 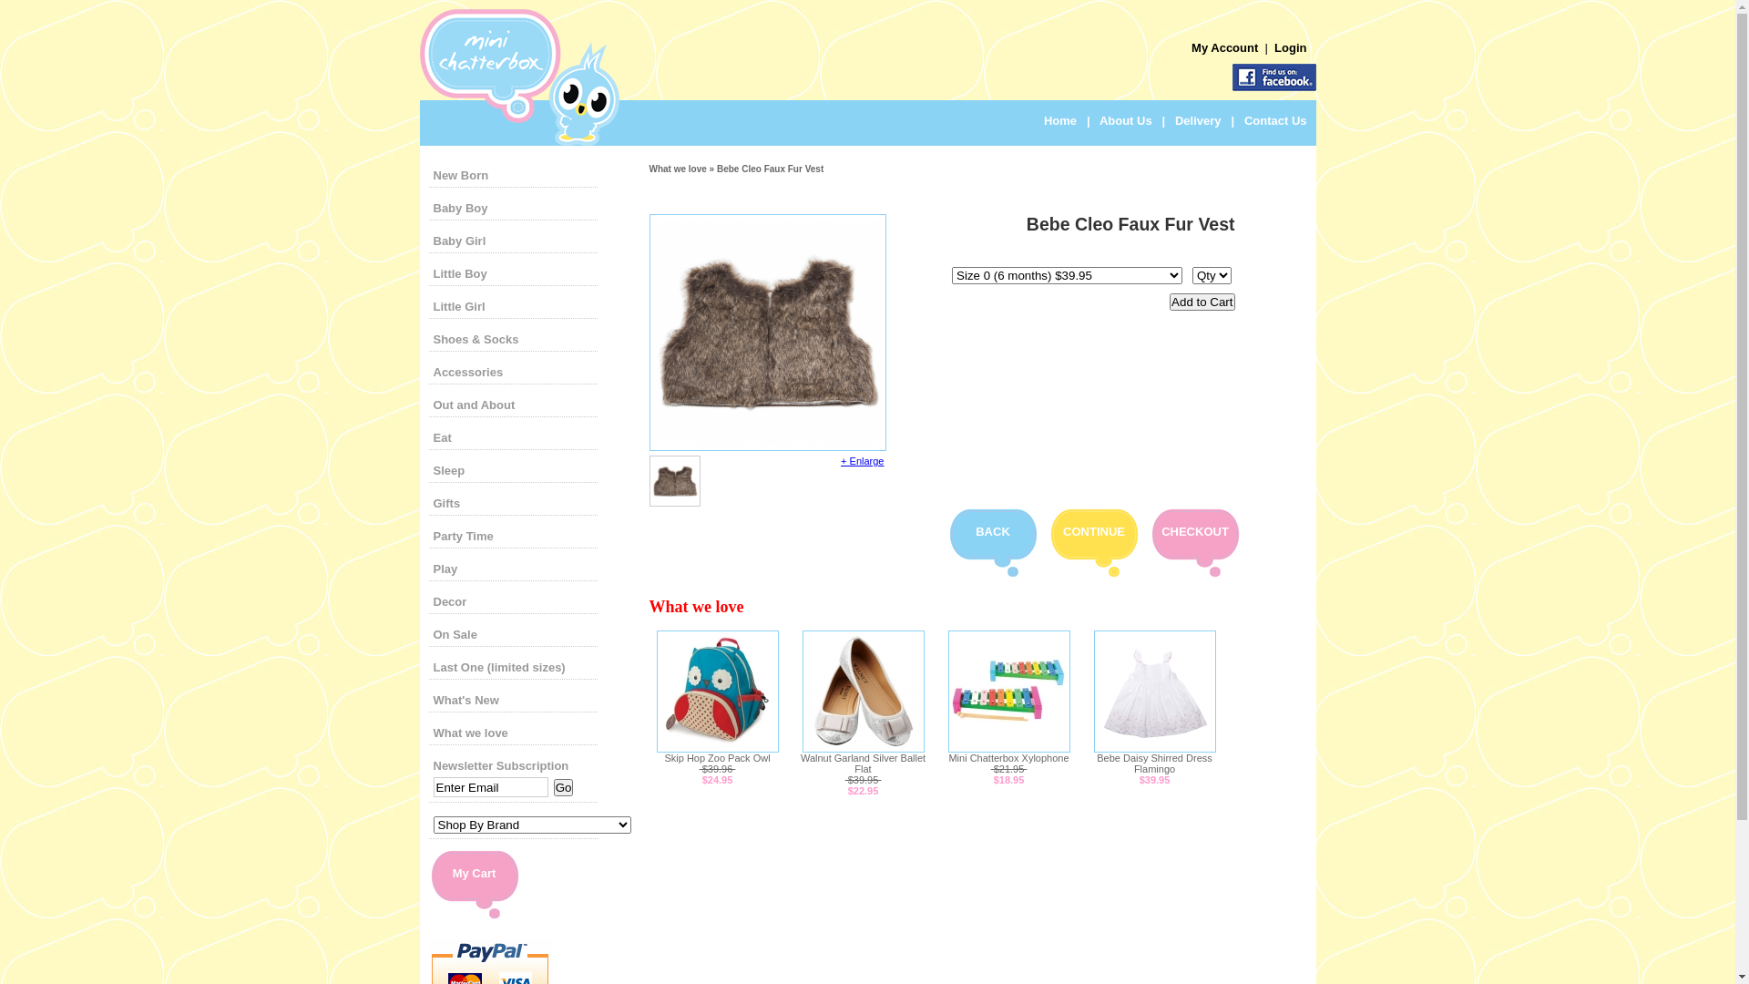 What do you see at coordinates (862, 461) in the screenshot?
I see `+ Enlarge` at bounding box center [862, 461].